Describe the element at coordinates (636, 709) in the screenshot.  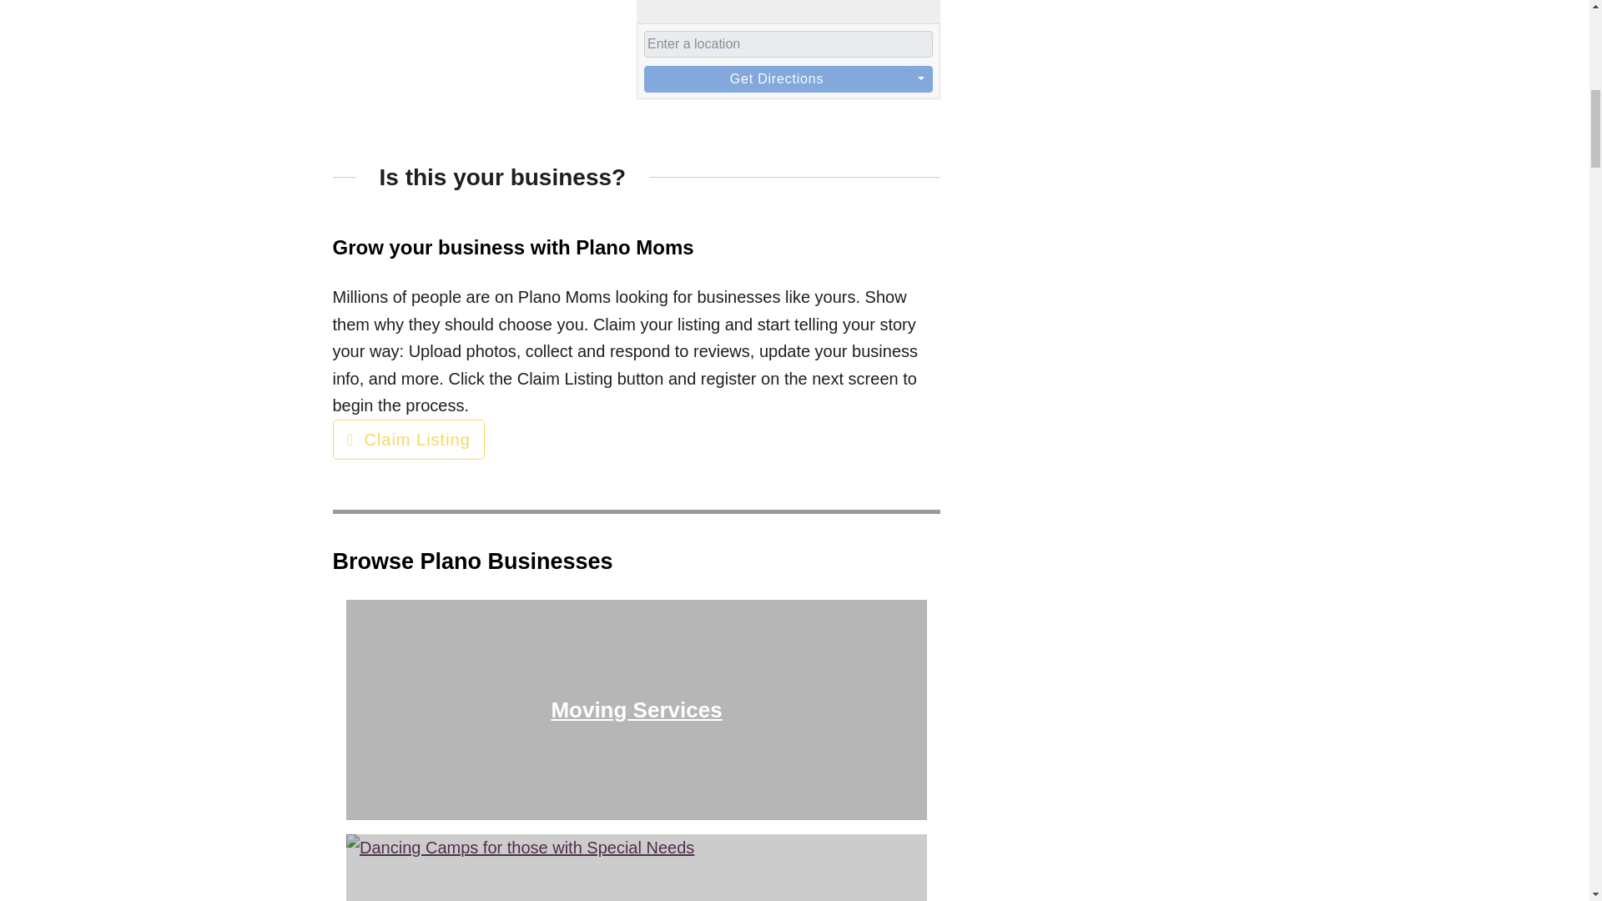
I see `Einstein Moving Company` at that location.